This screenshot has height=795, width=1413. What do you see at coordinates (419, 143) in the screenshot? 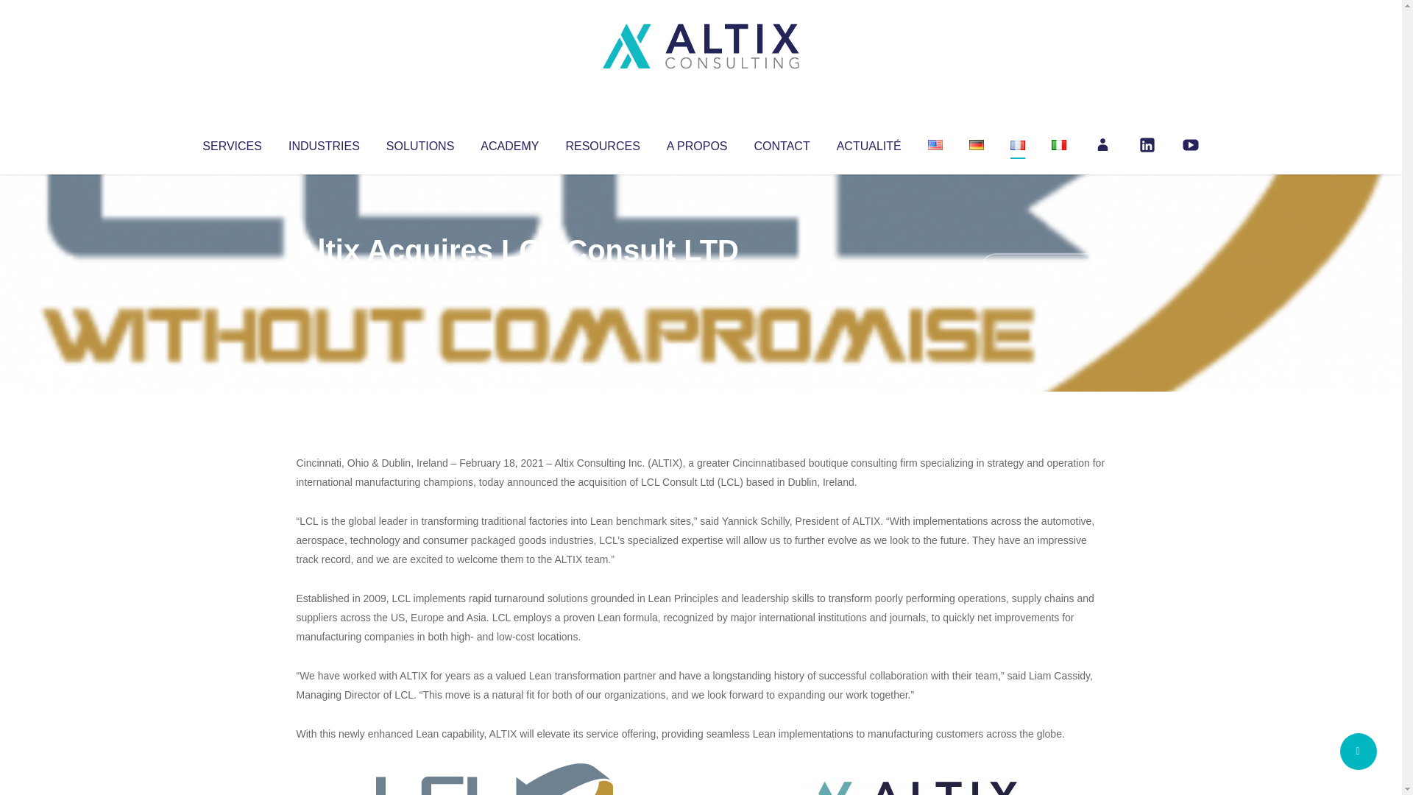
I see `SOLUTIONS` at bounding box center [419, 143].